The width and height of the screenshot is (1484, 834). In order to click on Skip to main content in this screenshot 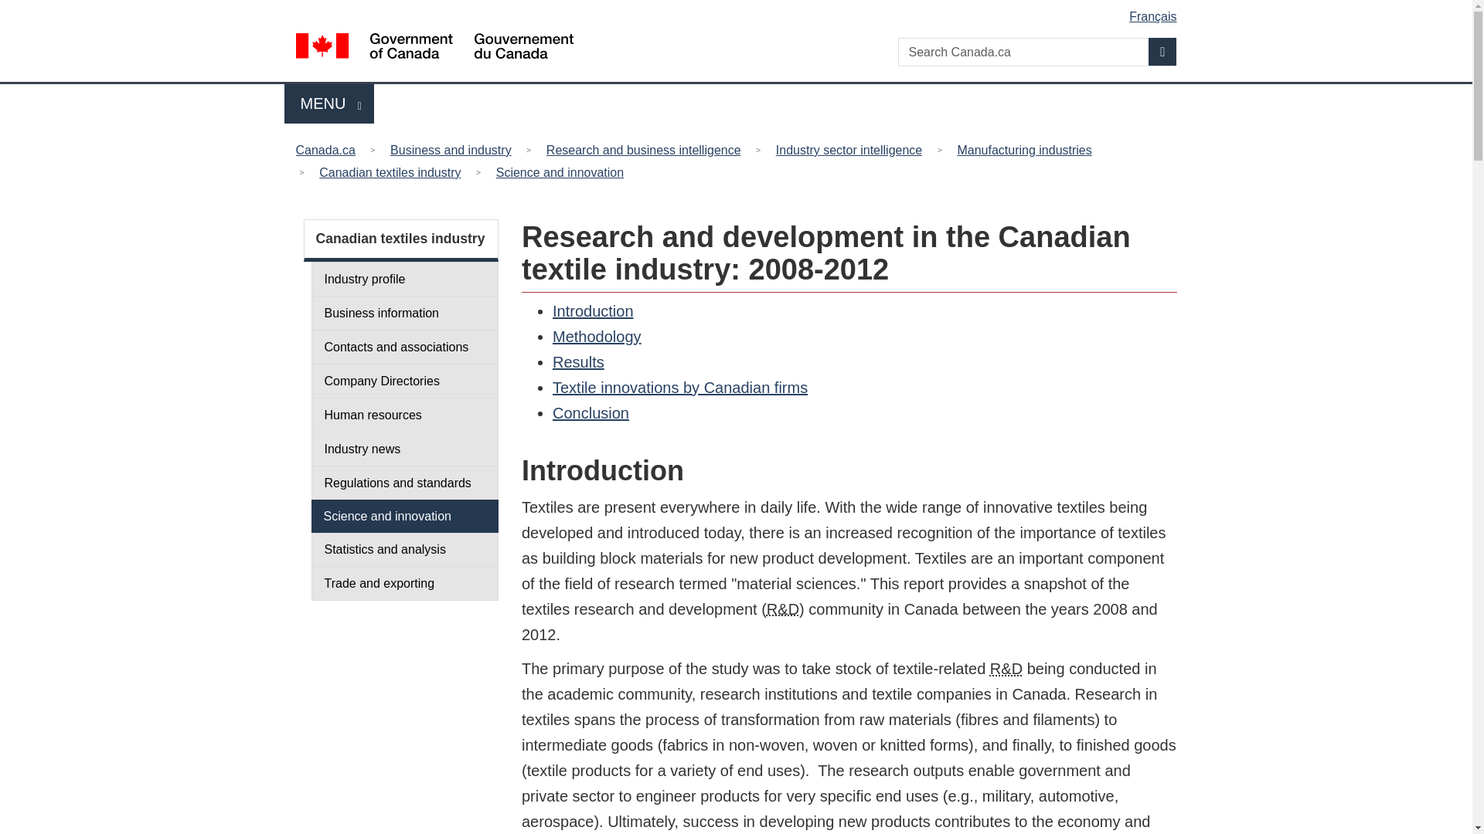, I will do `click(739, 11)`.